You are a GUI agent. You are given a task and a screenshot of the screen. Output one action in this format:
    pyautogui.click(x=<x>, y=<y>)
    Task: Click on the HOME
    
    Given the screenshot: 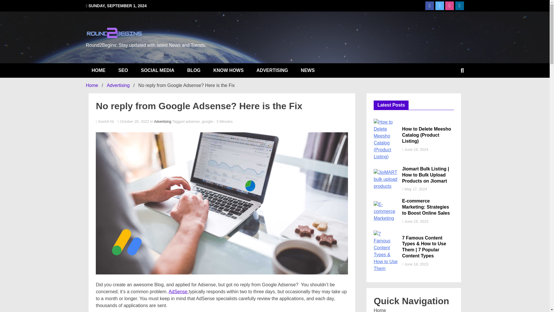 What is the action you would take?
    pyautogui.click(x=98, y=70)
    